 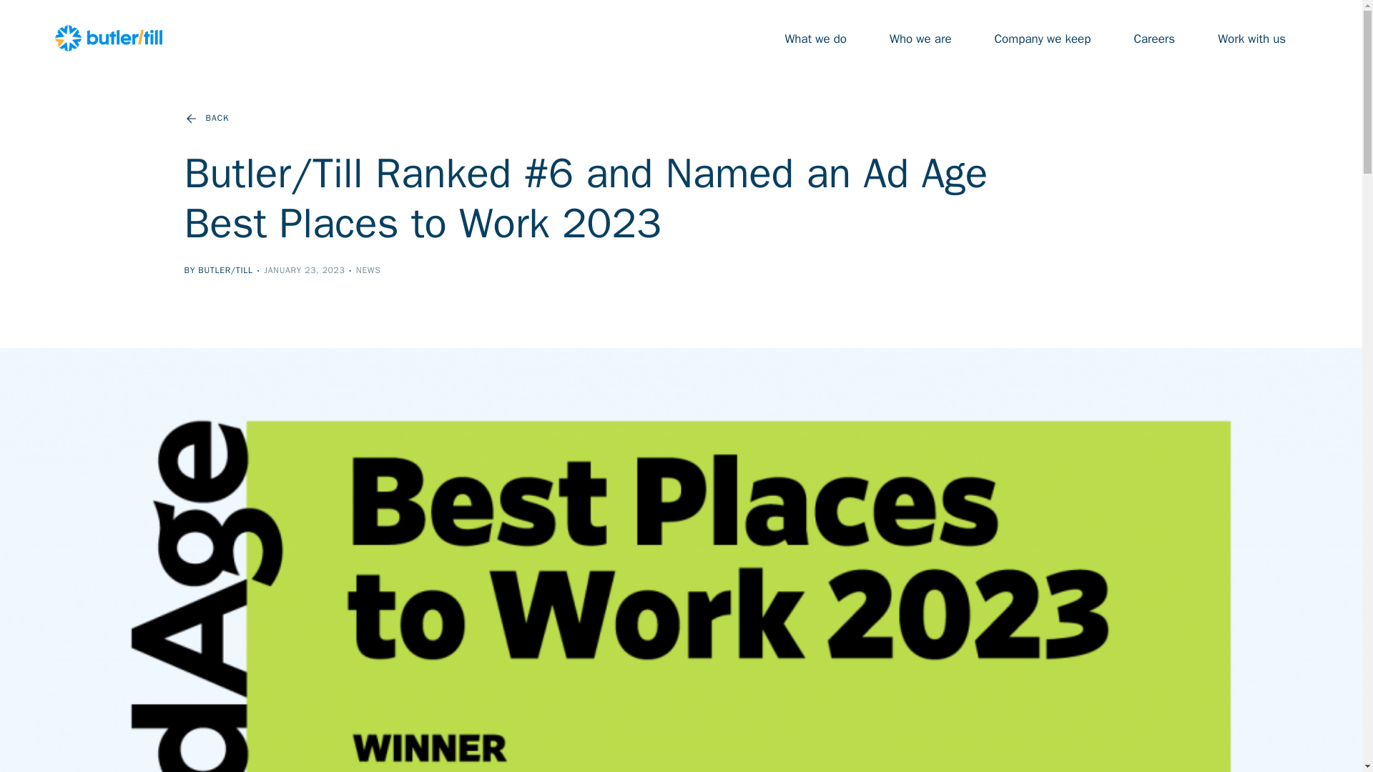 What do you see at coordinates (1154, 38) in the screenshot?
I see `Careers` at bounding box center [1154, 38].